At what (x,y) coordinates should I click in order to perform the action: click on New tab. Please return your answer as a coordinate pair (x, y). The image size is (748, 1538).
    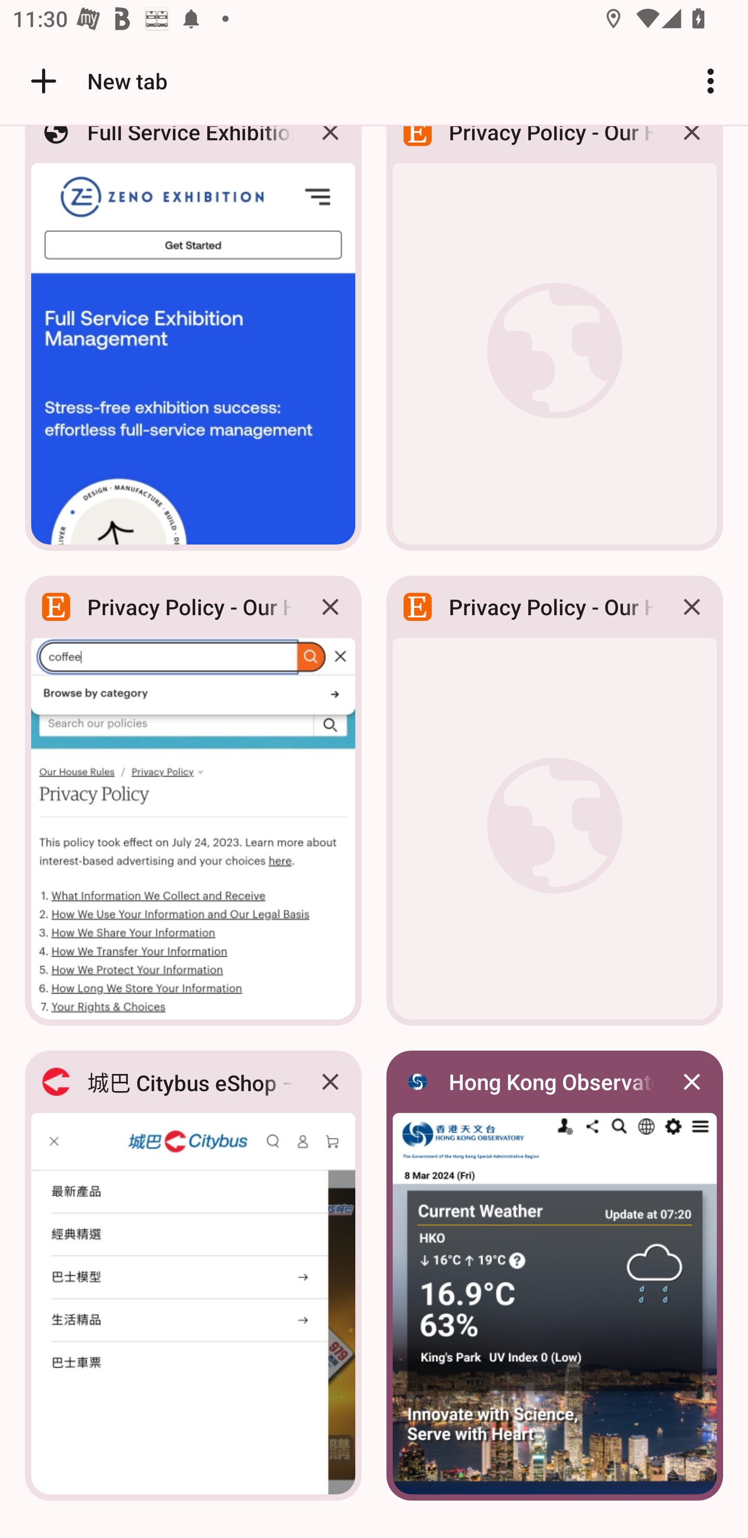
    Looking at the image, I should click on (97, 81).